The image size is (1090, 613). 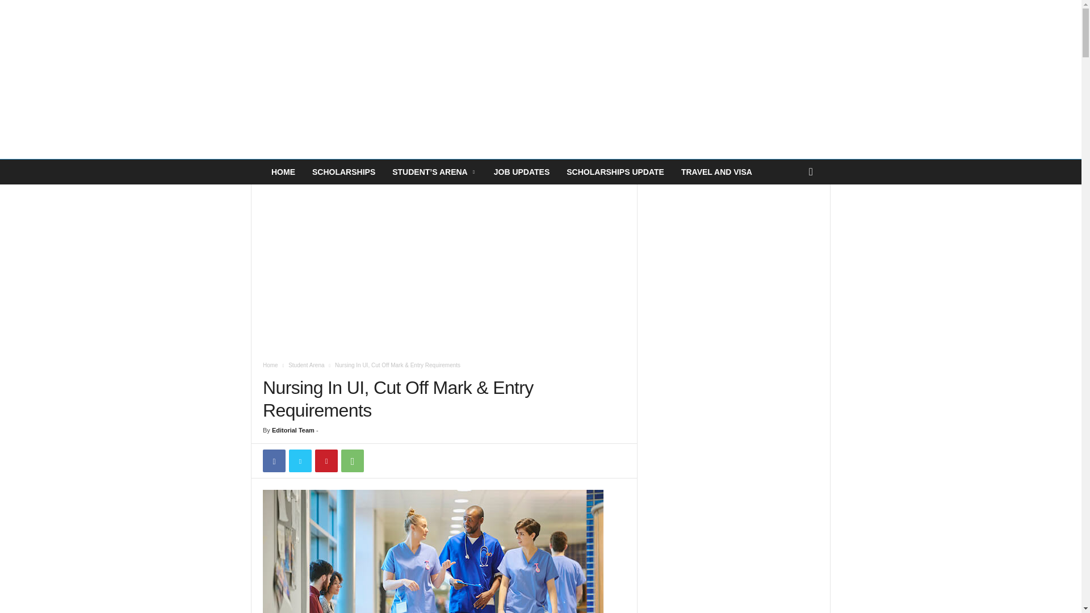 What do you see at coordinates (433, 551) in the screenshot?
I see `Nursing` at bounding box center [433, 551].